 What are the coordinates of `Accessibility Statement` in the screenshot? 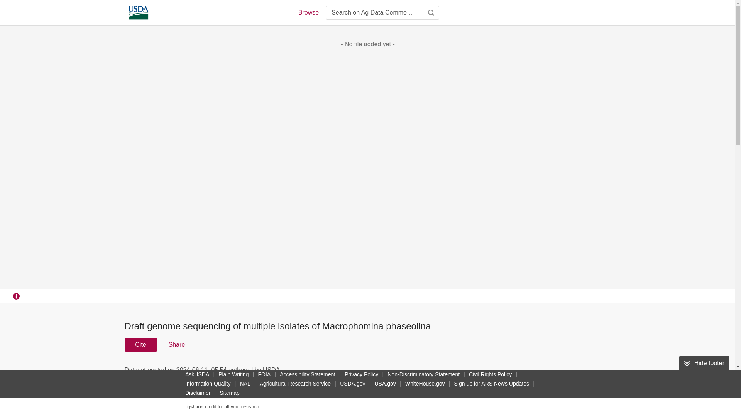 It's located at (307, 374).